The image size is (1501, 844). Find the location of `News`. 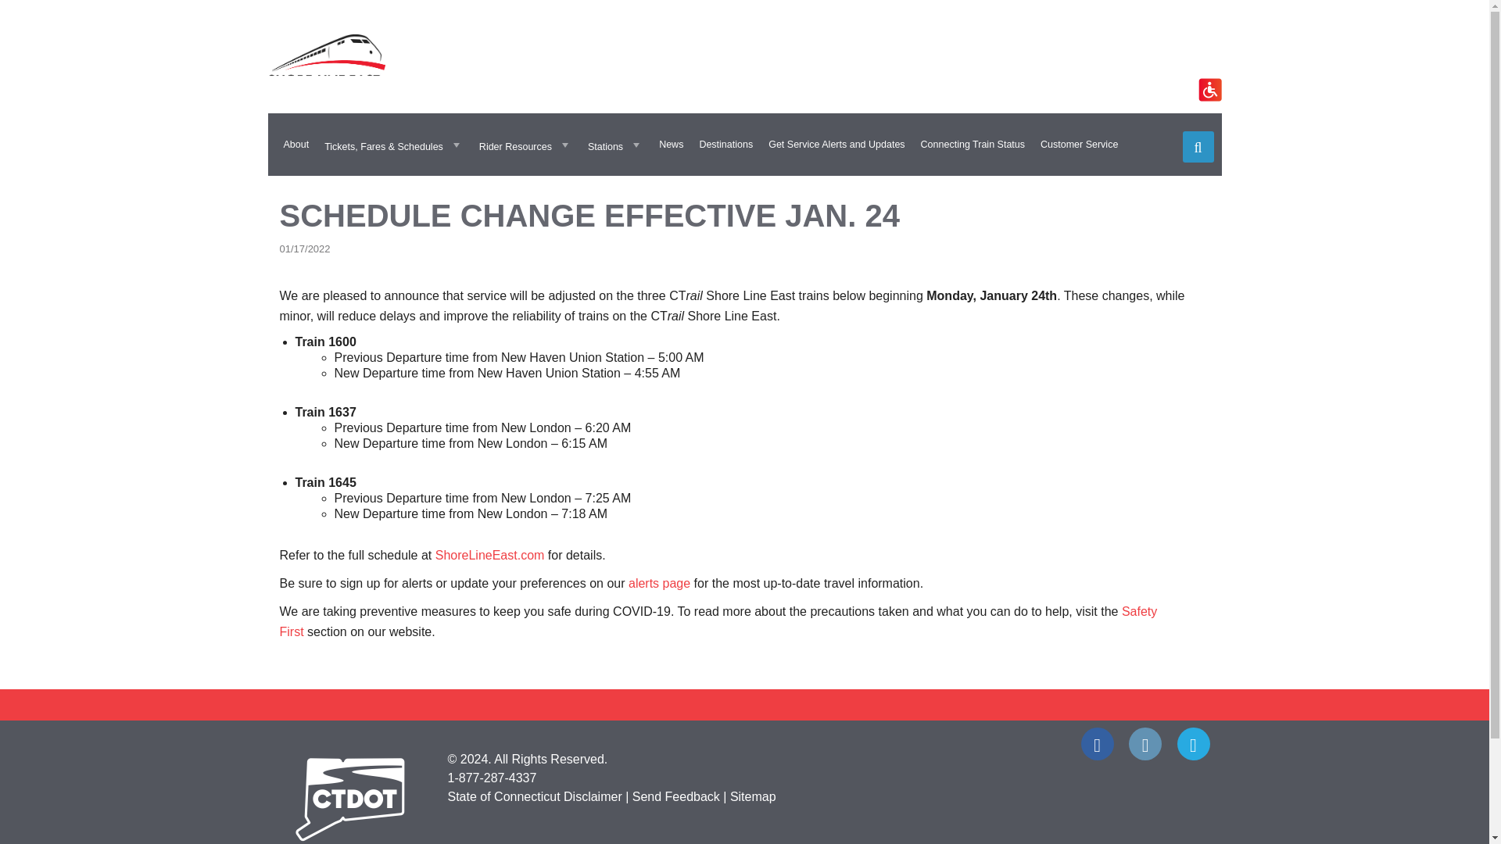

News is located at coordinates (671, 145).